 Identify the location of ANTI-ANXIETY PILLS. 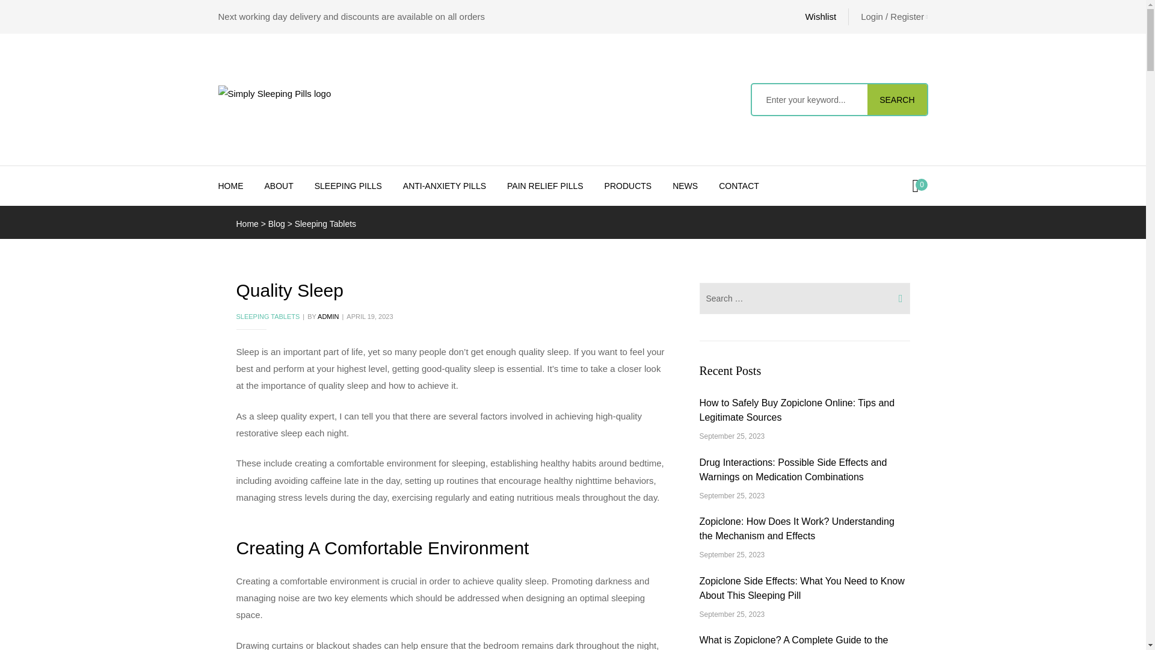
(445, 185).